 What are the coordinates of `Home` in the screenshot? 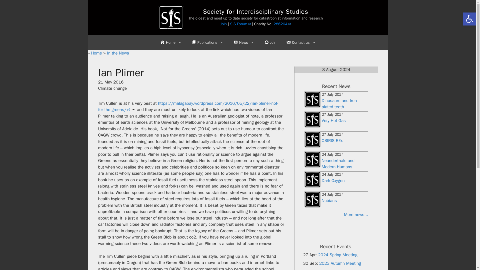 It's located at (97, 53).